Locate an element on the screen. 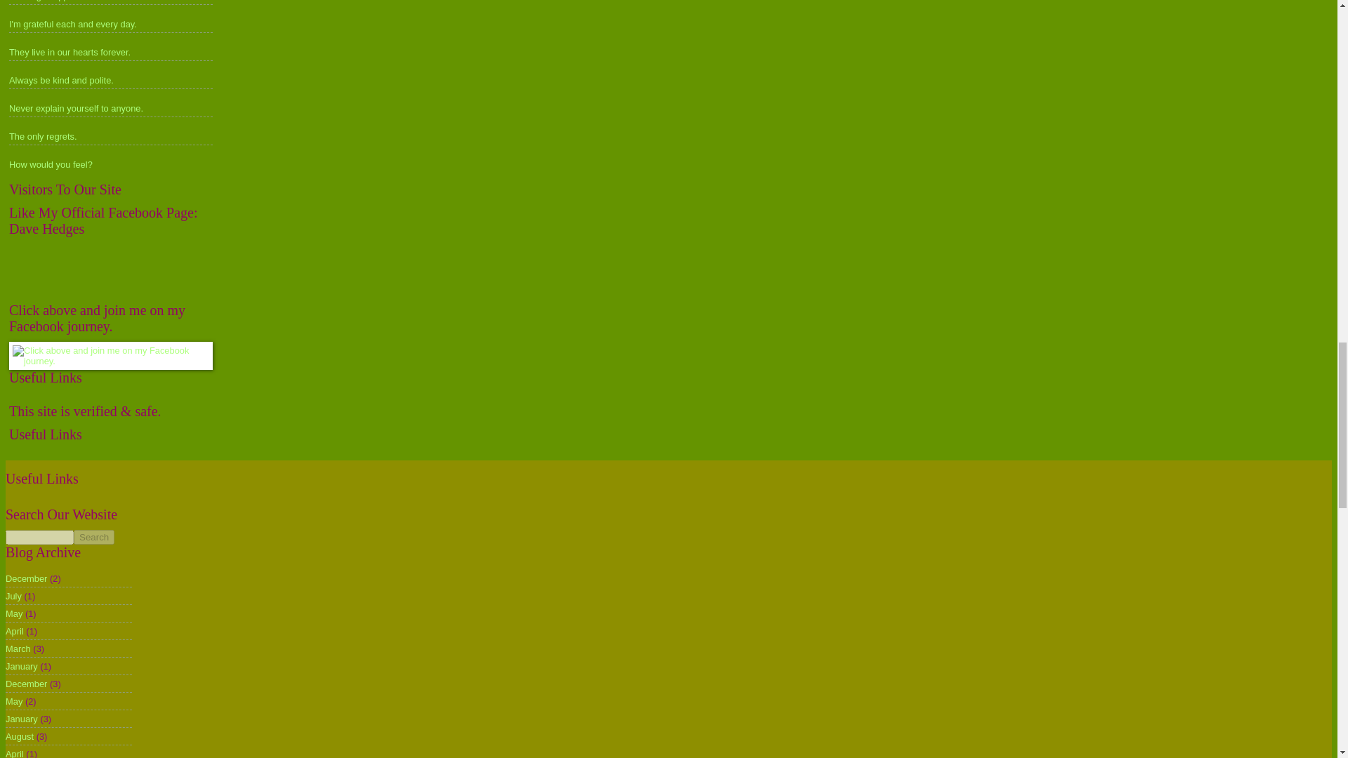 Image resolution: width=1348 pixels, height=758 pixels. The only regrets. is located at coordinates (43, 136).